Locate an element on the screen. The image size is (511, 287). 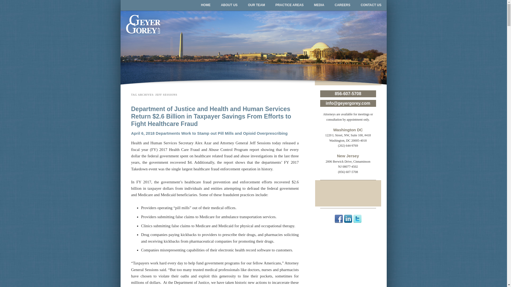
HOME is located at coordinates (205, 5).